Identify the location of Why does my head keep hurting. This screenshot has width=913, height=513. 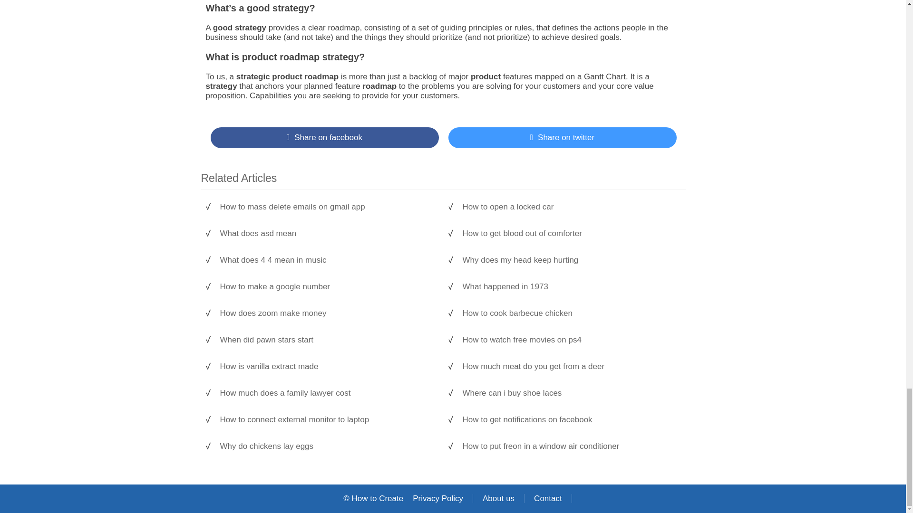
(569, 260).